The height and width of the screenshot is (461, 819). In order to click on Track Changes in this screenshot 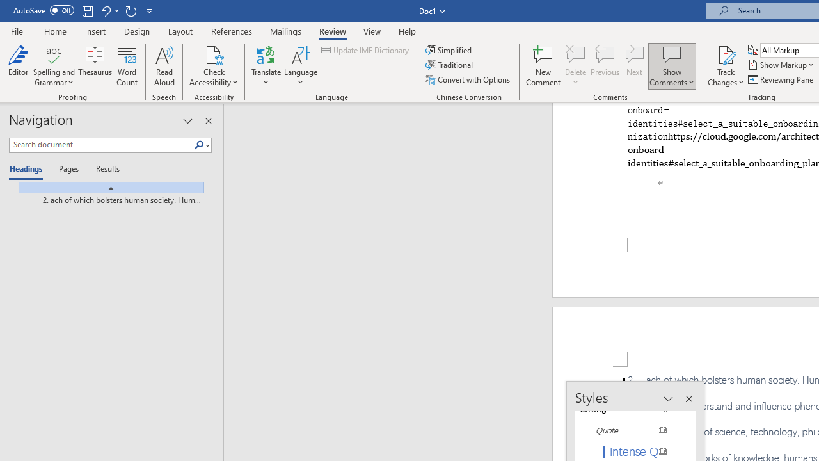, I will do `click(726, 65)`.